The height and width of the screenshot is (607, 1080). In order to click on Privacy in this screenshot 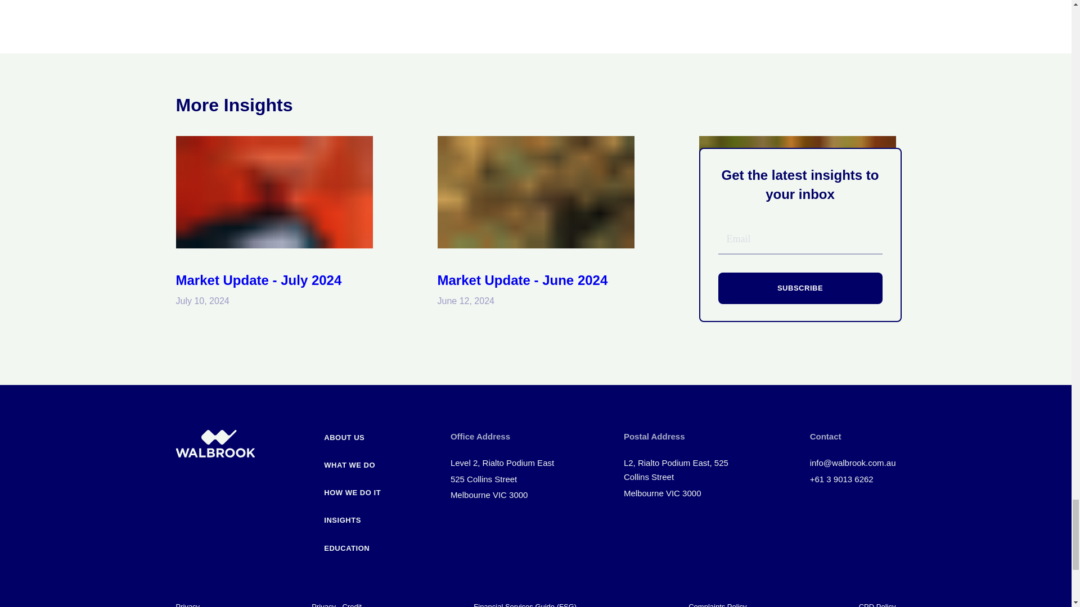, I will do `click(187, 605)`.